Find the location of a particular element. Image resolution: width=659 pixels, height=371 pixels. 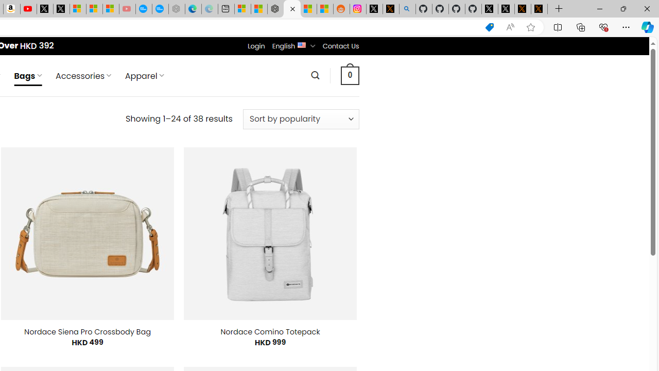

Gloom - YouTube - Sleeping is located at coordinates (127, 9).